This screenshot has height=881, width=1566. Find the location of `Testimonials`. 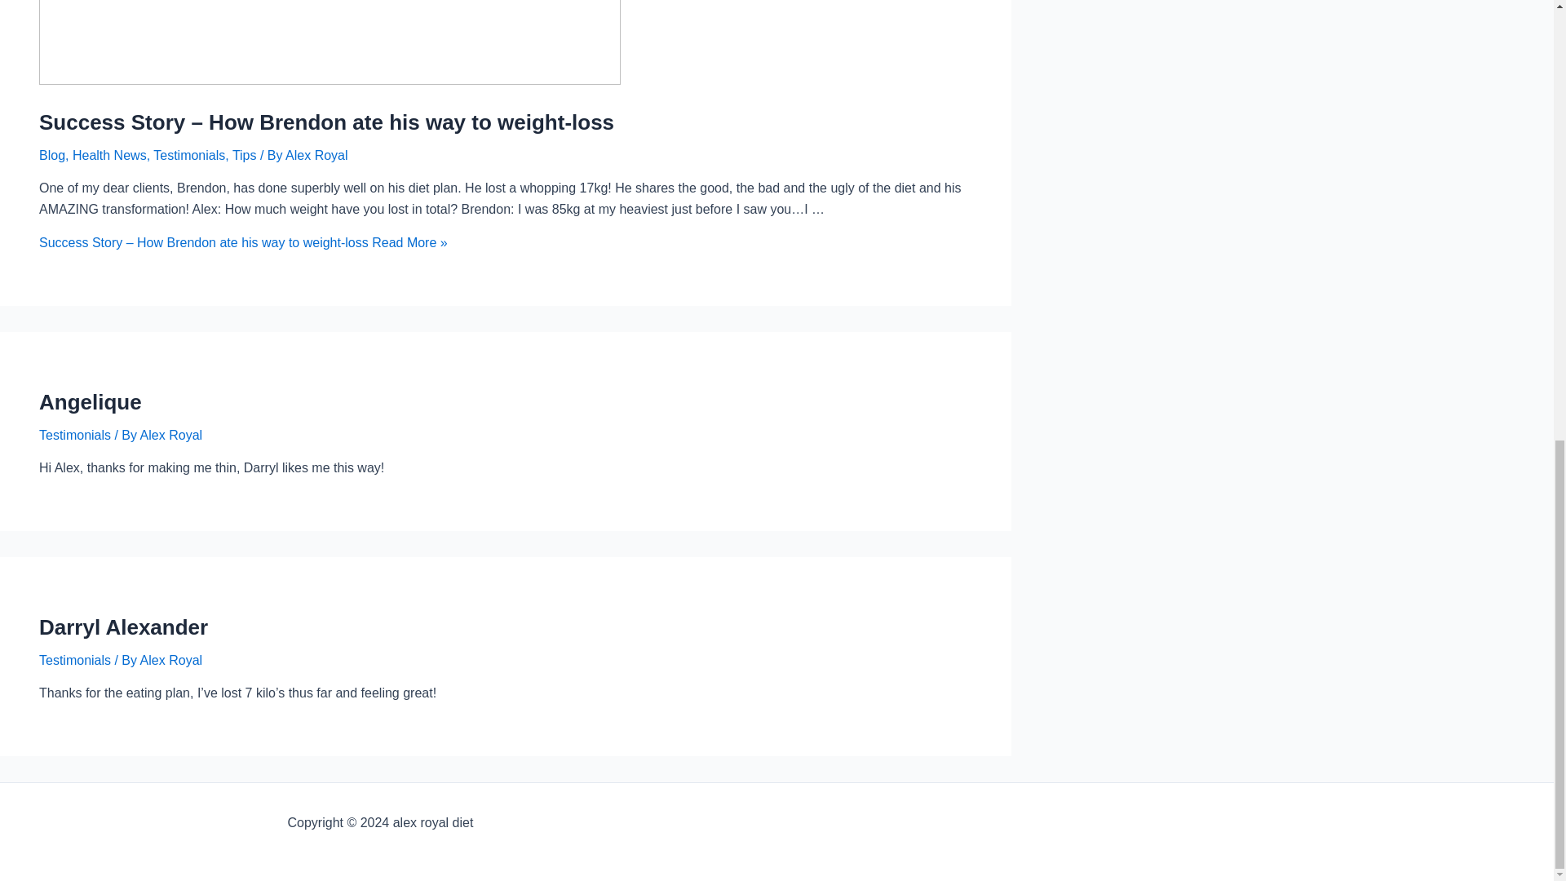

Testimonials is located at coordinates (75, 435).